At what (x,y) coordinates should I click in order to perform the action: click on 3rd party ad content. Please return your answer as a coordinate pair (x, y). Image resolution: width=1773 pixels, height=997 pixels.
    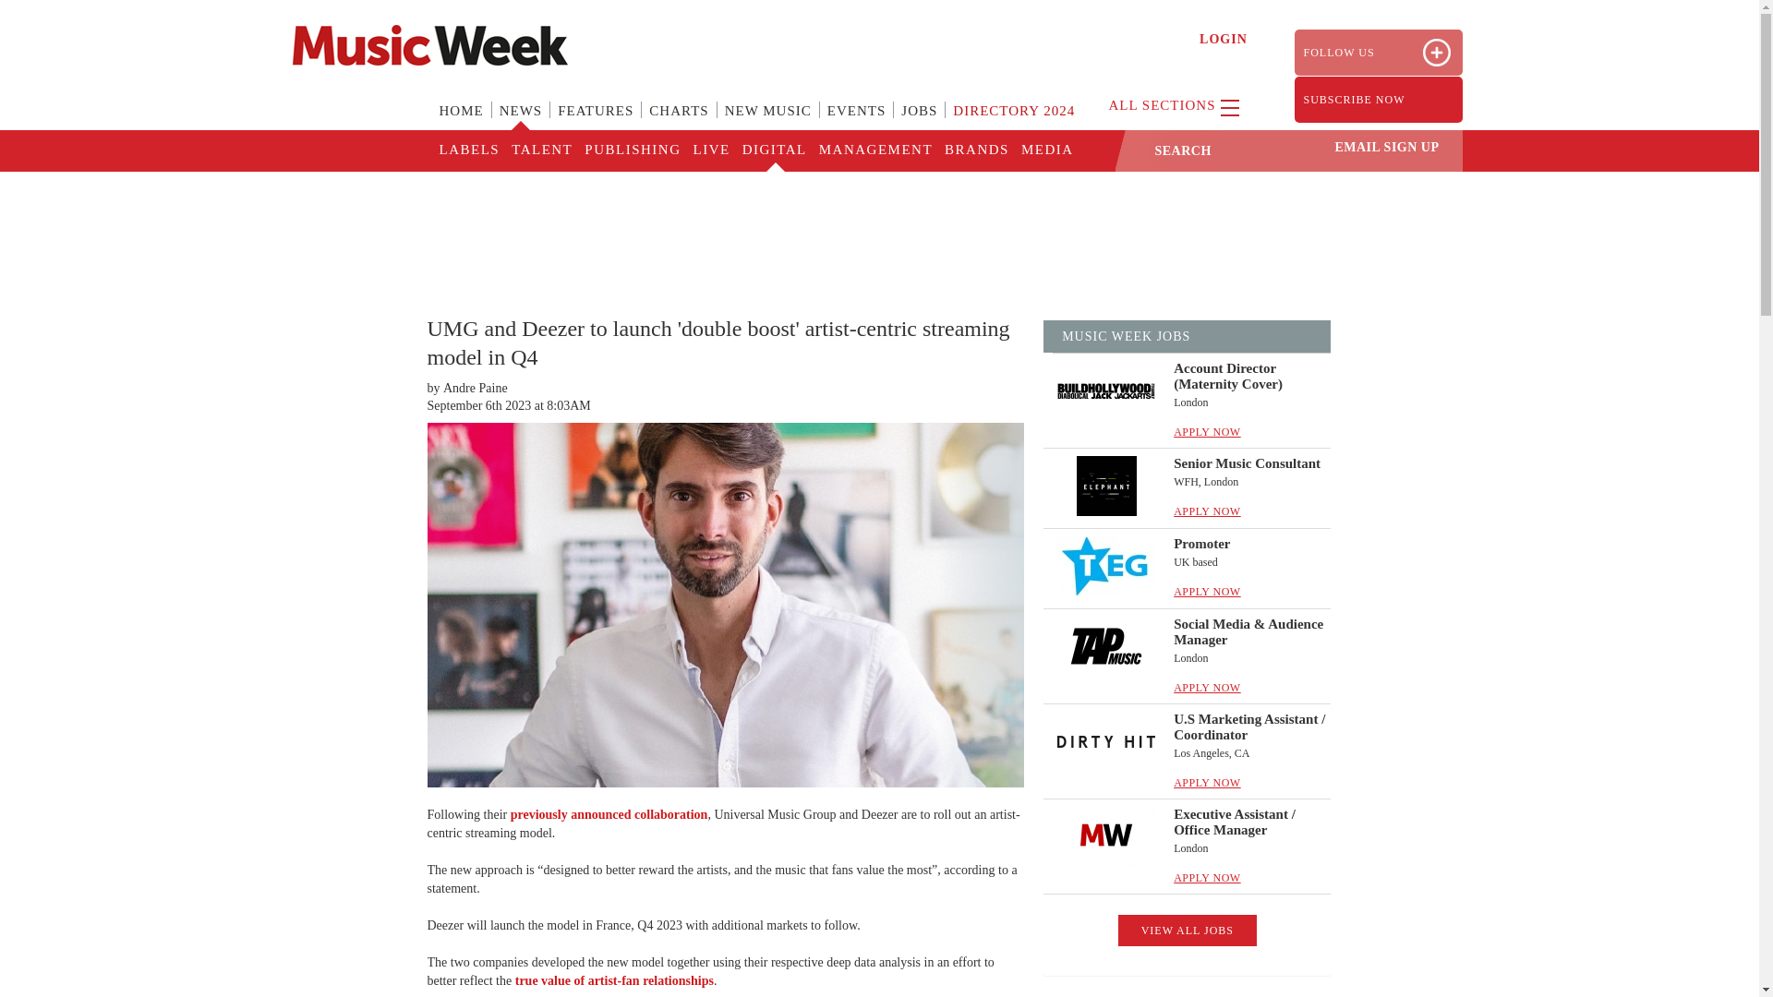
    Looking at the image, I should click on (878, 231).